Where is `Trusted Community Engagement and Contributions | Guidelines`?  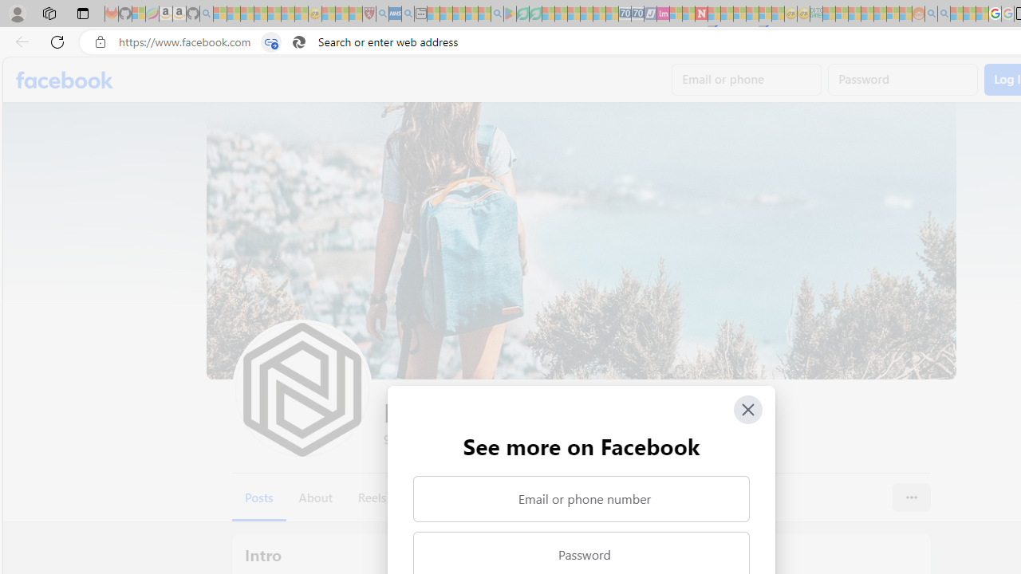
Trusted Community Engagement and Contributions | Guidelines is located at coordinates (714, 14).